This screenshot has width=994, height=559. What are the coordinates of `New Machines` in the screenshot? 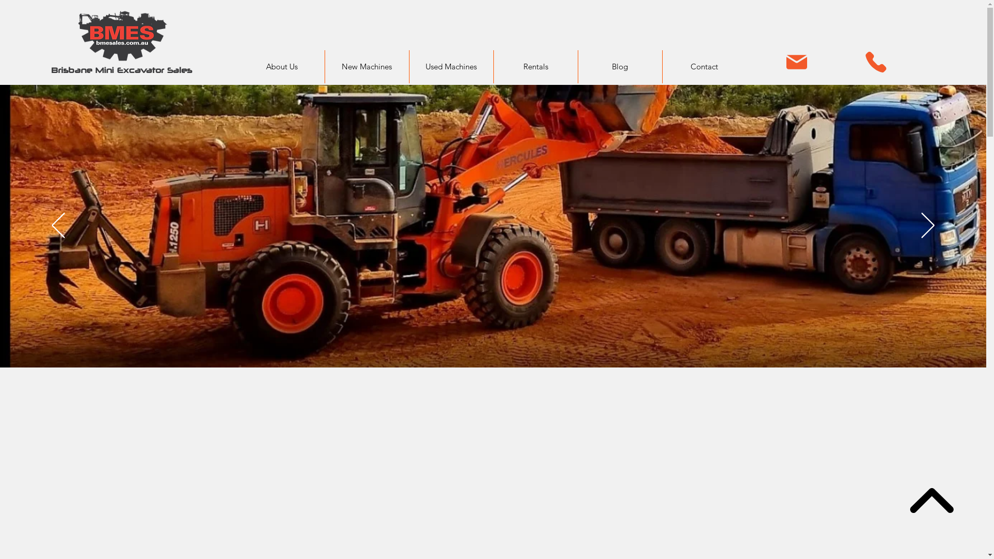 It's located at (367, 67).